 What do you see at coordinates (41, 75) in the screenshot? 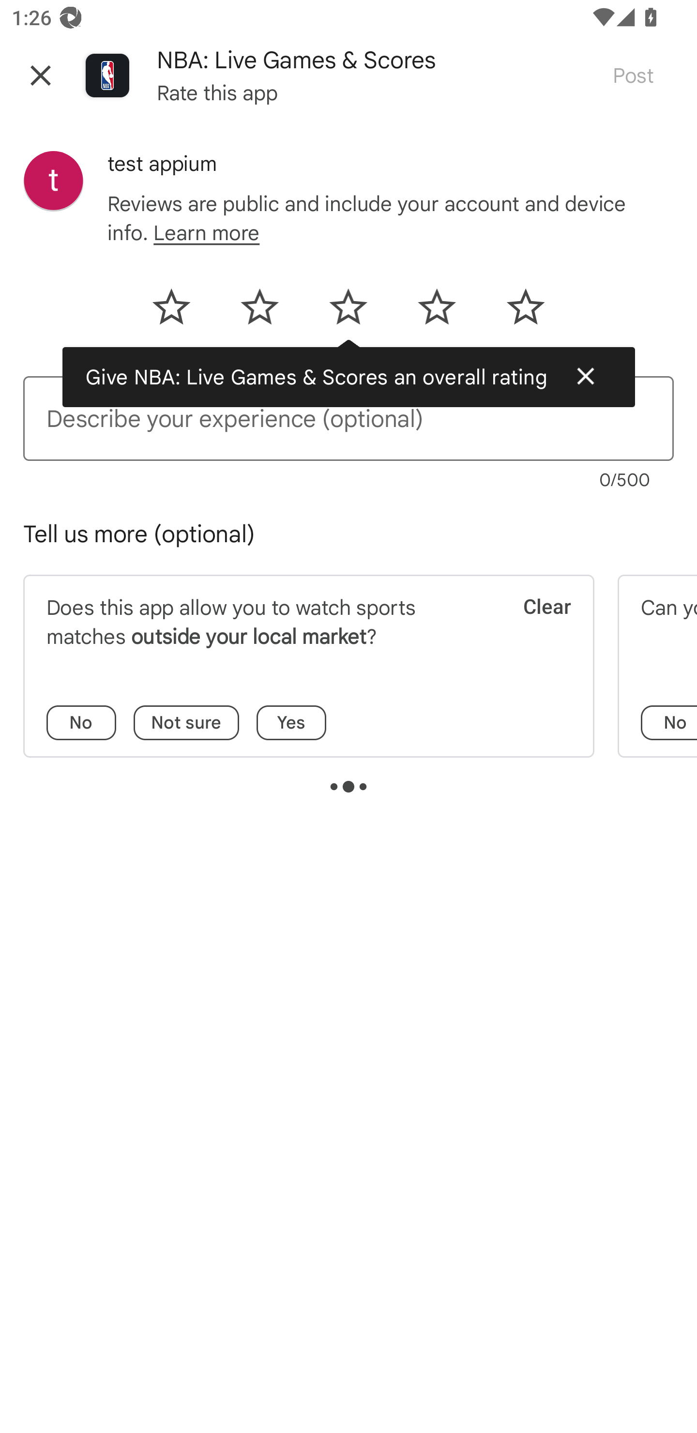
I see `Close` at bounding box center [41, 75].